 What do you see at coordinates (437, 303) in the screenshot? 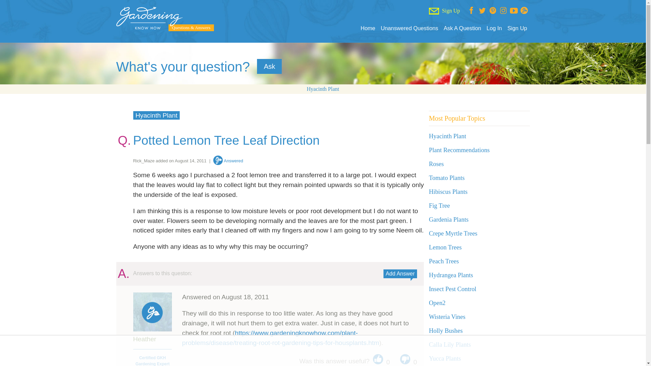
I see `Open2` at bounding box center [437, 303].